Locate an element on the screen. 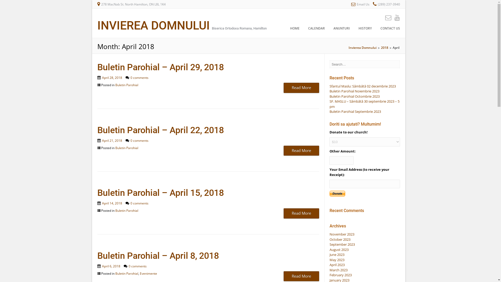  INVIEREA DOMNULUI is located at coordinates (153, 26).